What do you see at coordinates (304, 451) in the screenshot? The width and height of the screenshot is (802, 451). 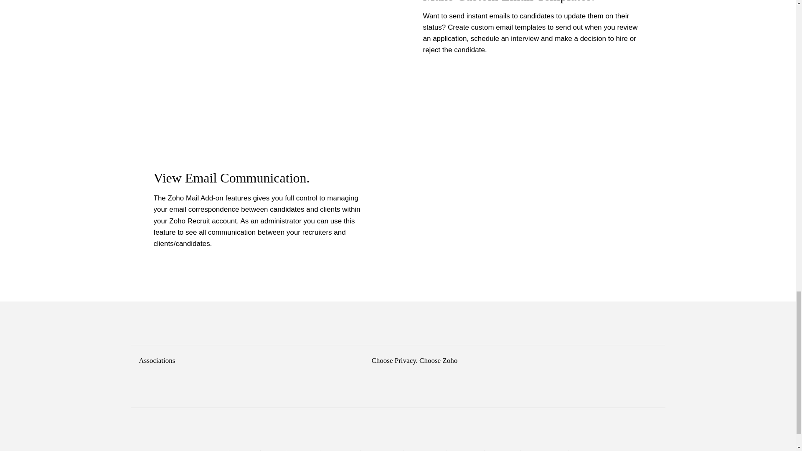 I see `Compliance` at bounding box center [304, 451].